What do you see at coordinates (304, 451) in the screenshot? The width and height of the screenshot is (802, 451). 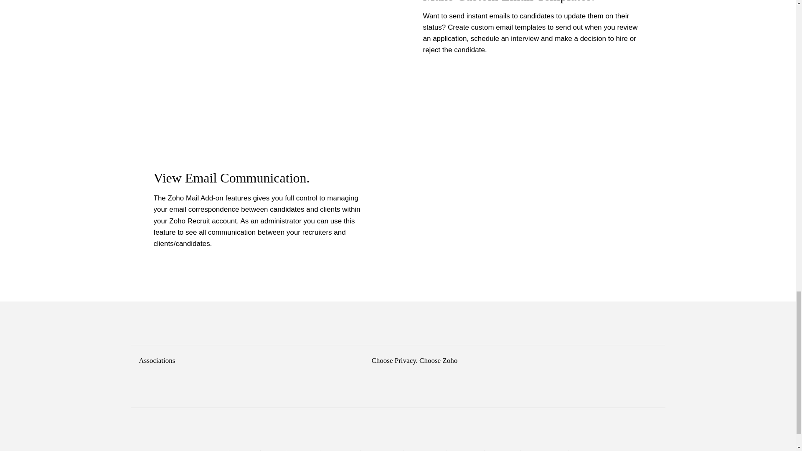 I see `Compliance` at bounding box center [304, 451].